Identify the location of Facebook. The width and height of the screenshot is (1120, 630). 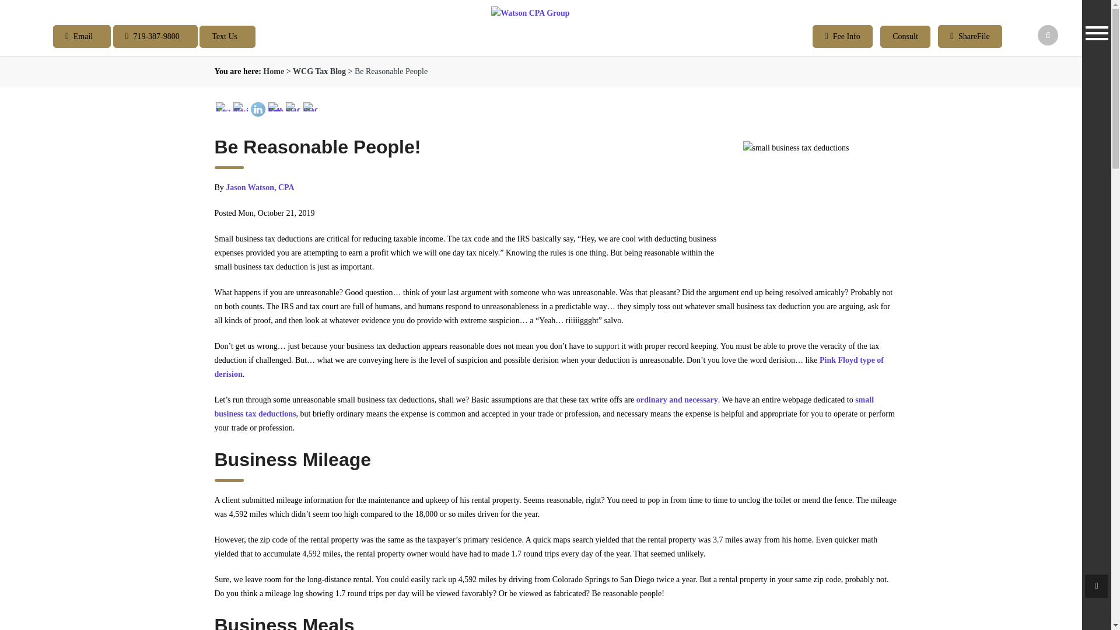
(223, 106).